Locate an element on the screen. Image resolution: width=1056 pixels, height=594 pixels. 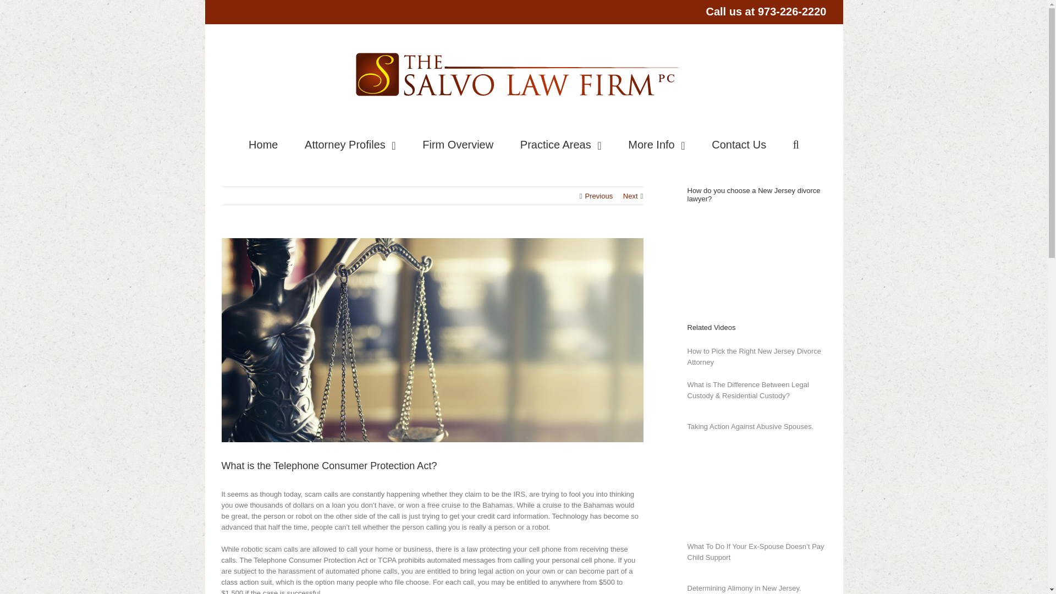
Firm Overview is located at coordinates (458, 143).